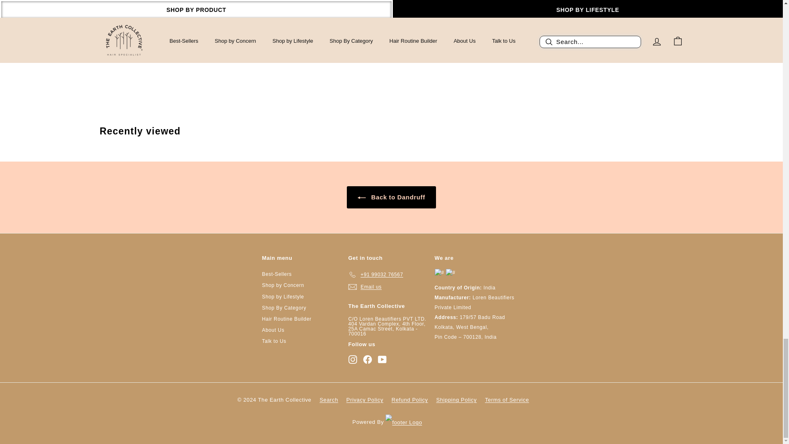  What do you see at coordinates (353, 359) in the screenshot?
I see `The Earth Collective on Instagram` at bounding box center [353, 359].